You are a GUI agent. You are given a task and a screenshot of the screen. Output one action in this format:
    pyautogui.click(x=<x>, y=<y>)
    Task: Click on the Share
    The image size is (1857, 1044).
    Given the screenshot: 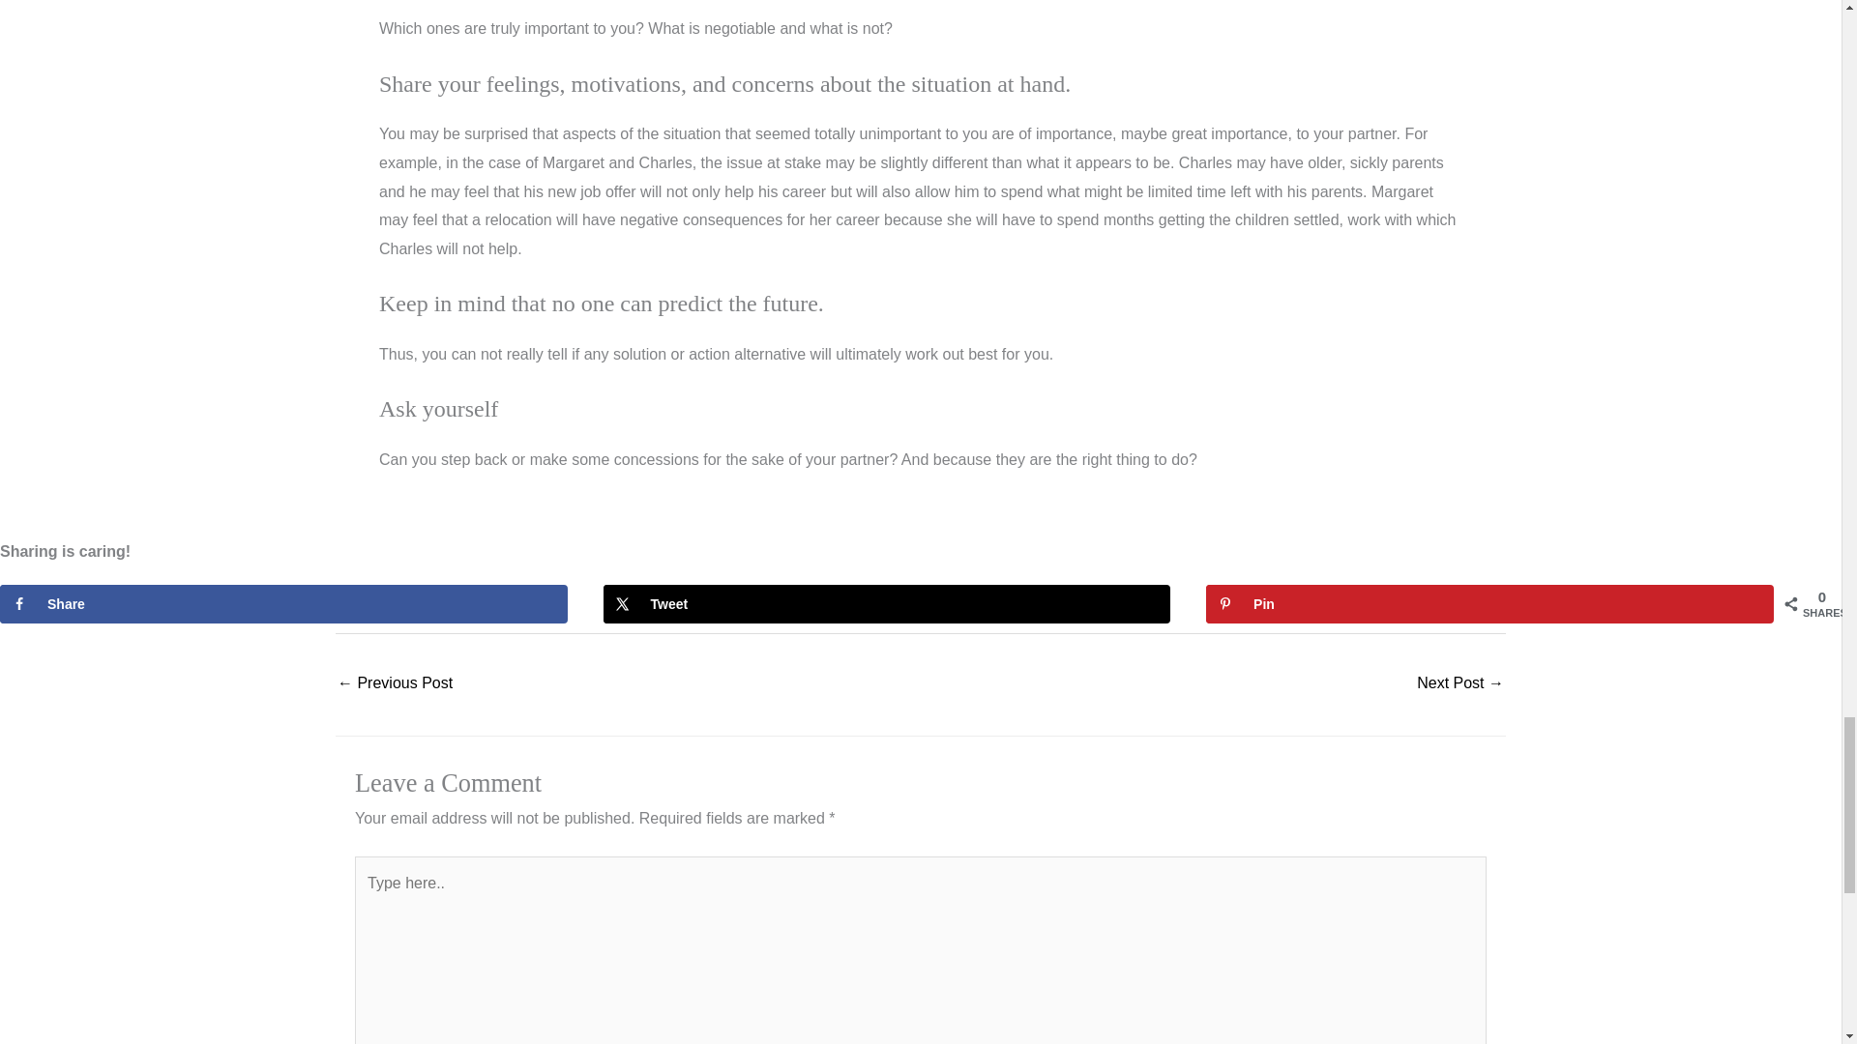 What is the action you would take?
    pyautogui.click(x=284, y=603)
    